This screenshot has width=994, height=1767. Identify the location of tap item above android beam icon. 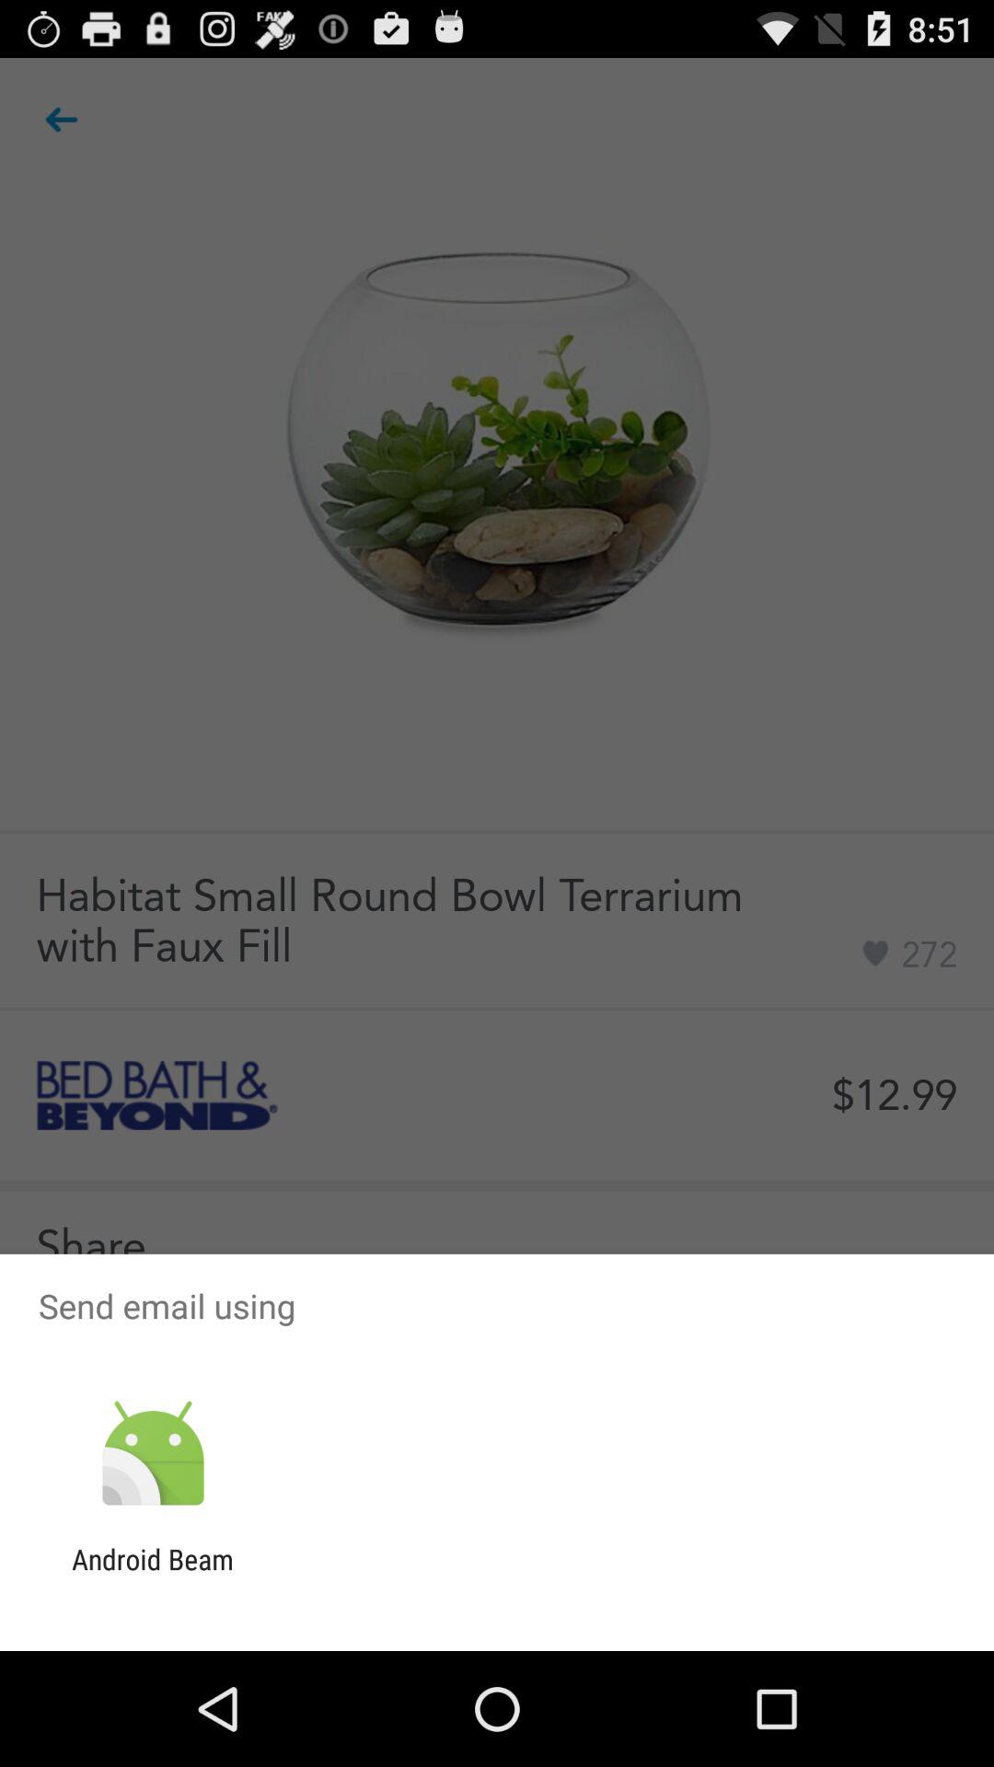
(153, 1454).